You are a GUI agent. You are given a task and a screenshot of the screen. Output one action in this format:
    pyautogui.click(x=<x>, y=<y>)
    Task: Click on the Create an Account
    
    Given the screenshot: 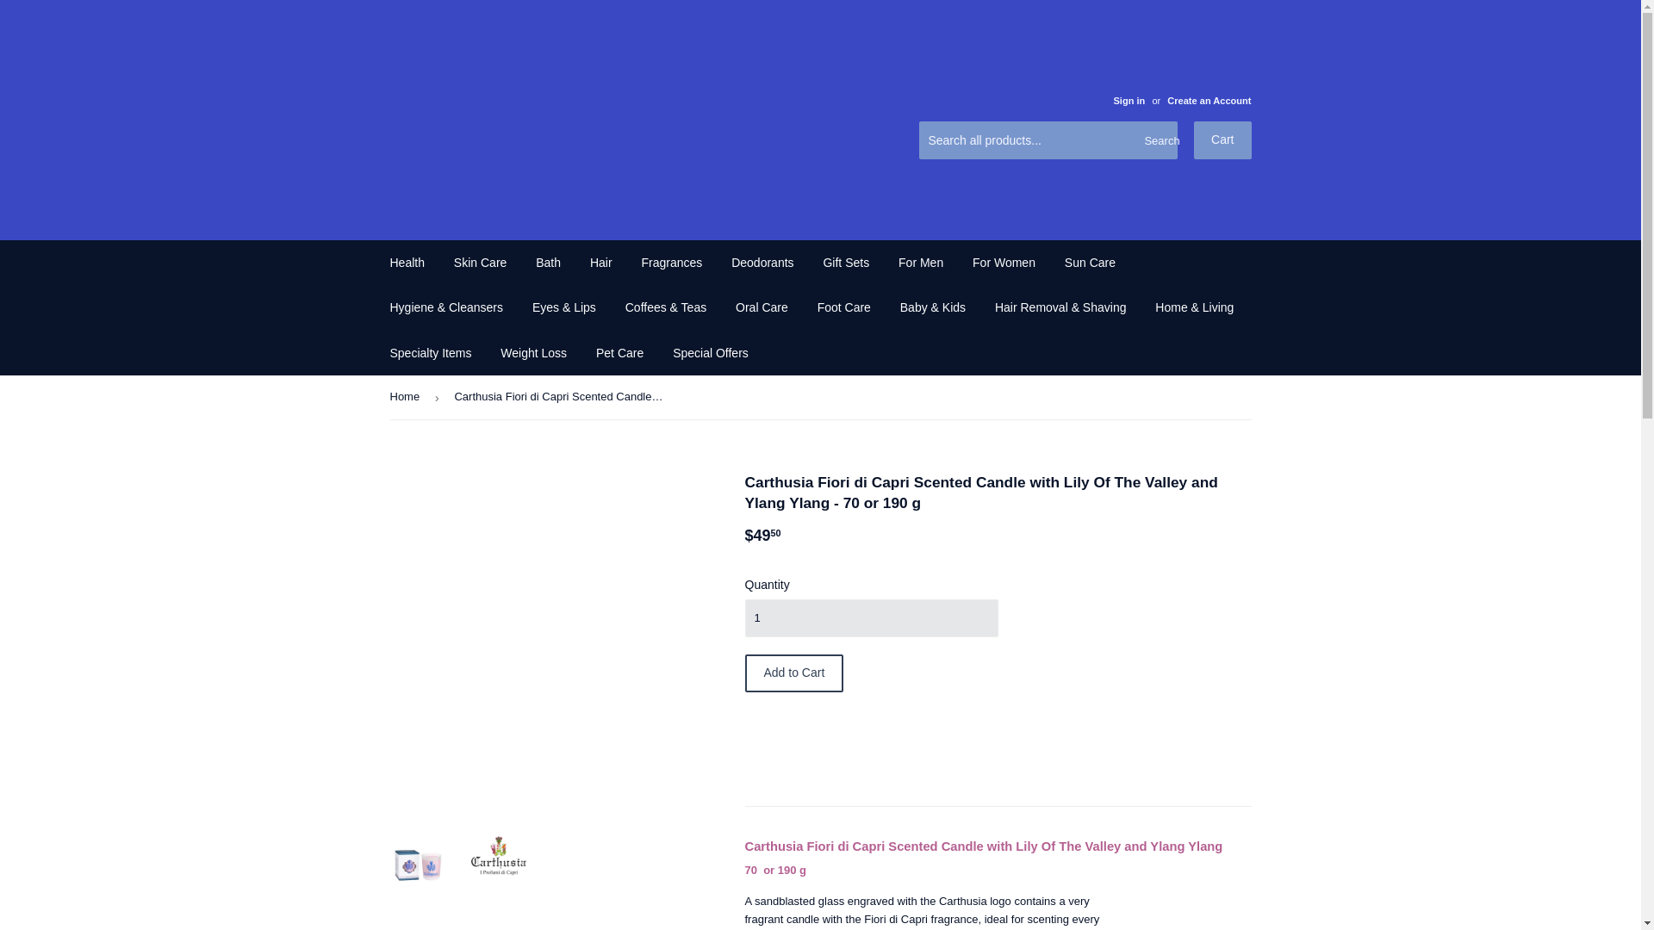 What is the action you would take?
    pyautogui.click(x=1209, y=101)
    